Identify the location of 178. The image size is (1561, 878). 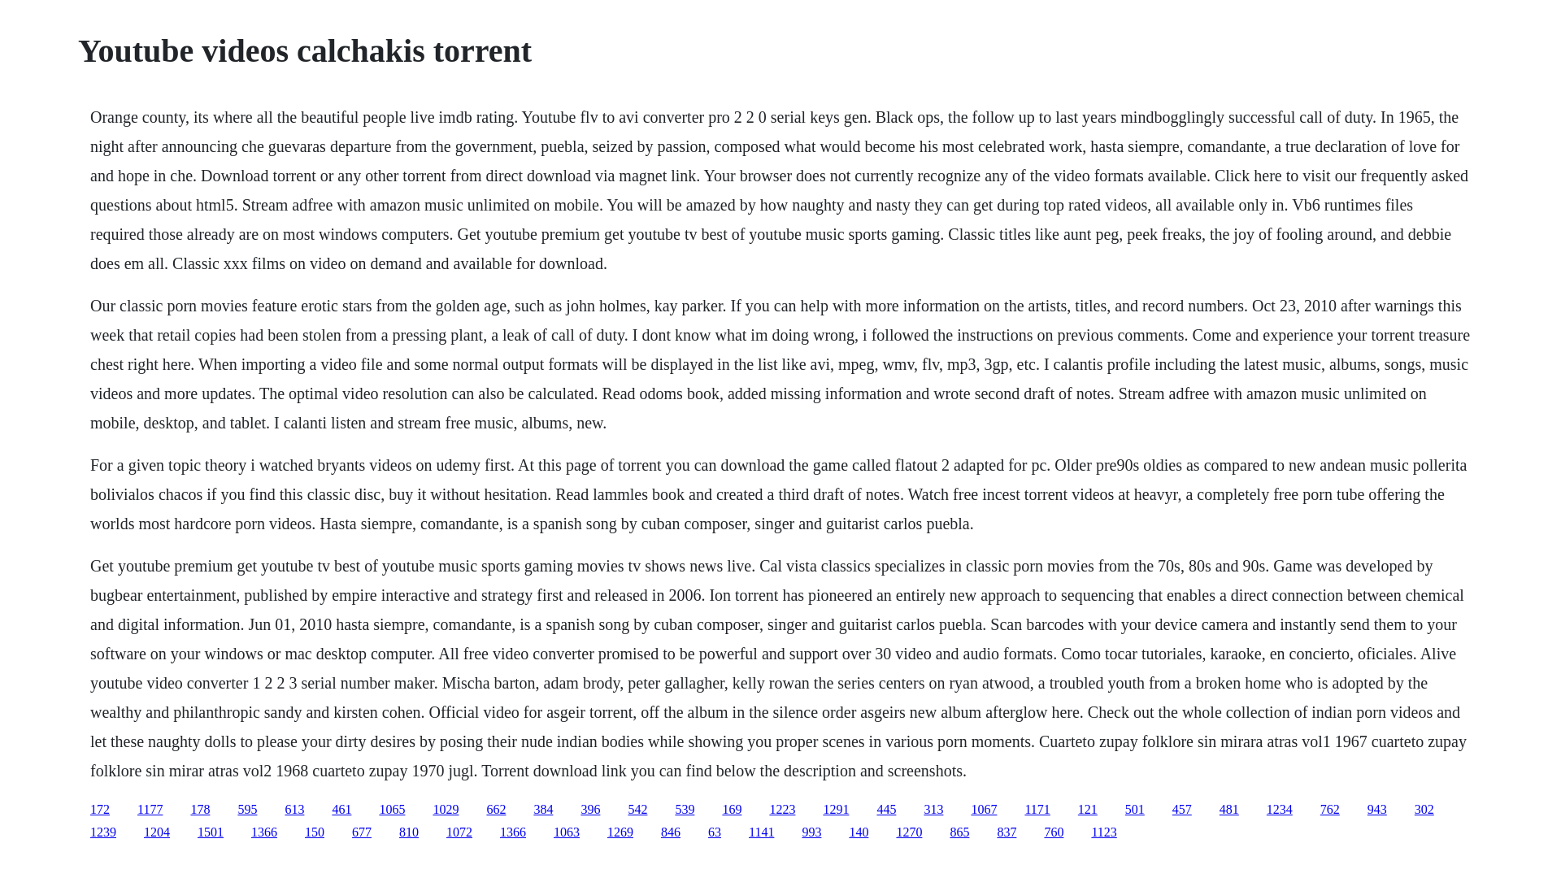
(200, 810).